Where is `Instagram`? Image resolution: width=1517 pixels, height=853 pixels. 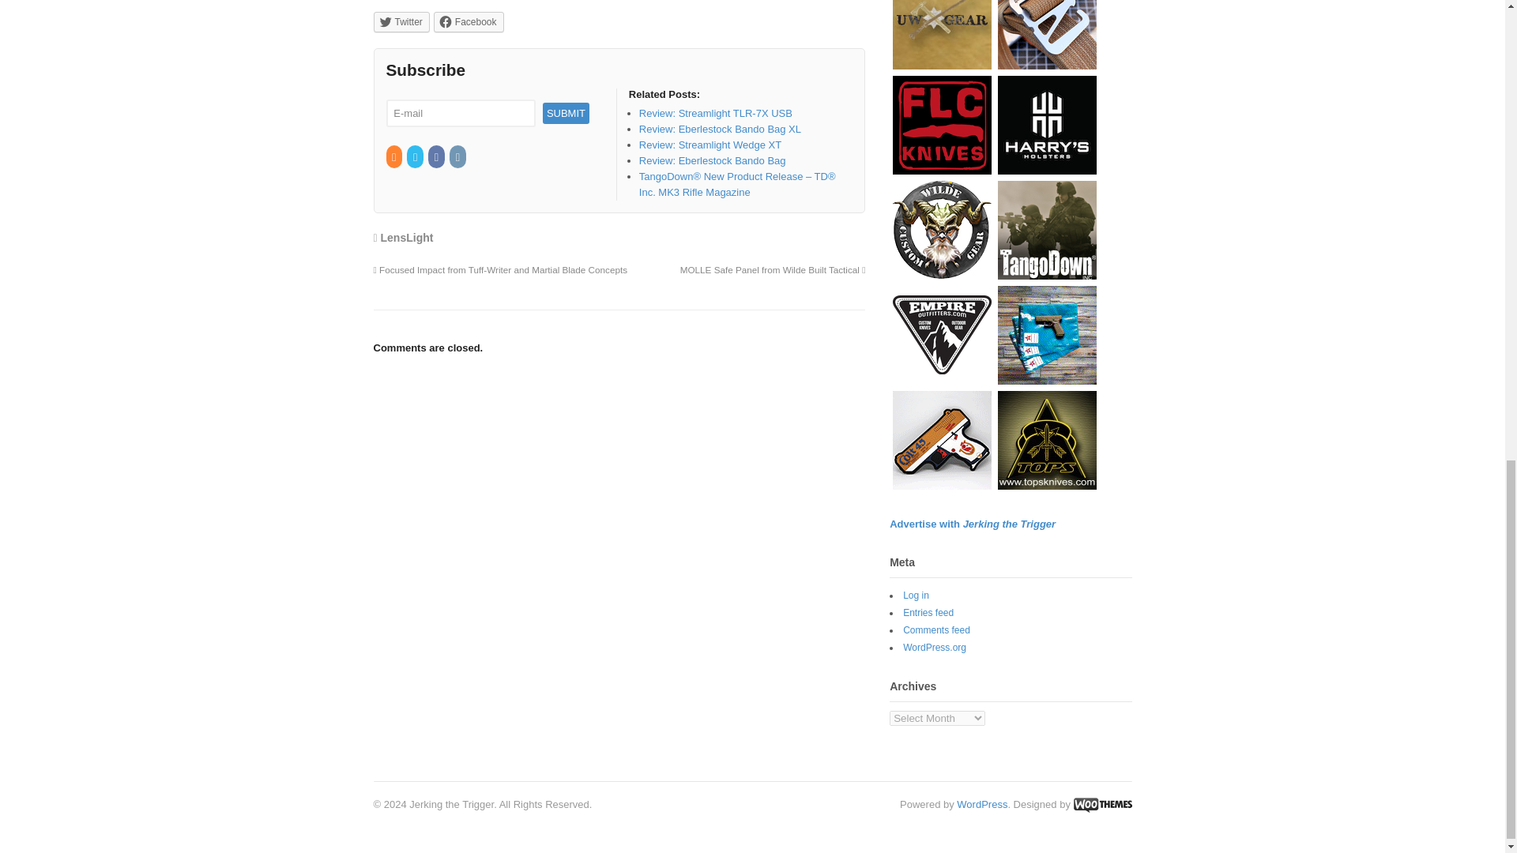 Instagram is located at coordinates (458, 158).